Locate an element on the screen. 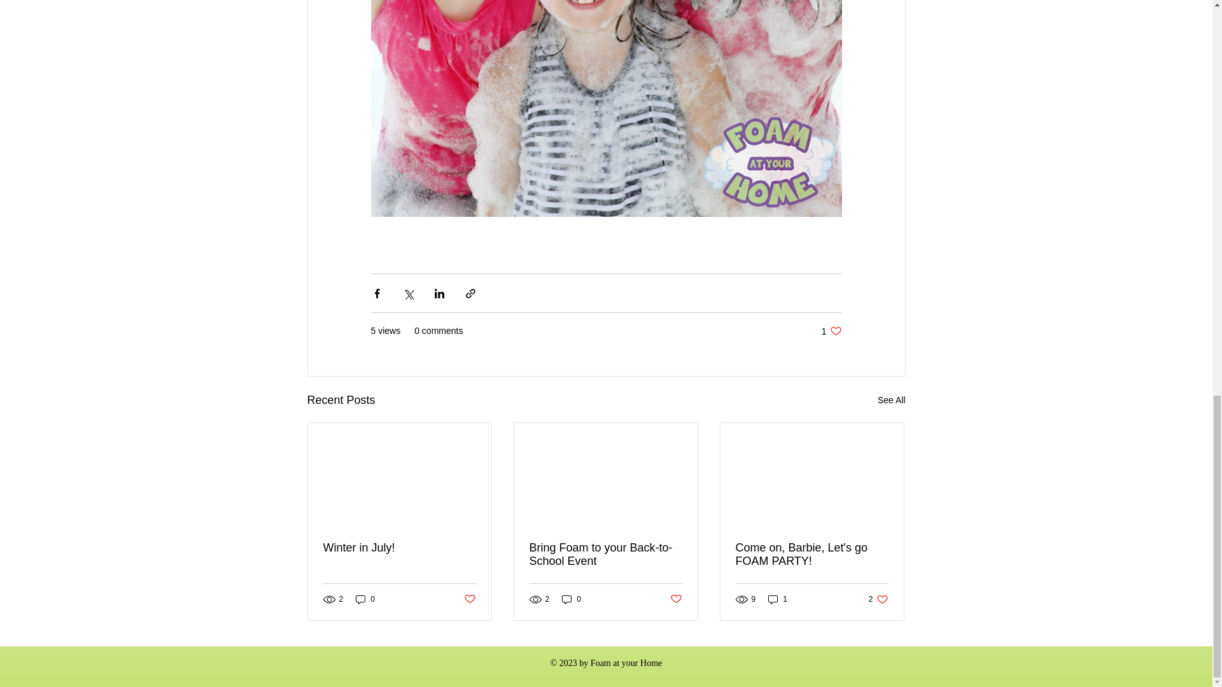  Post not marked as liked is located at coordinates (831, 331).